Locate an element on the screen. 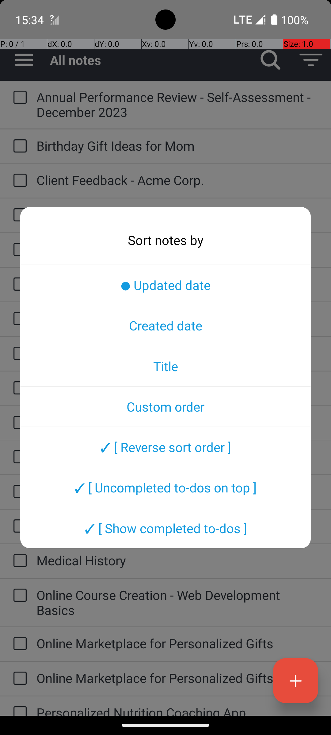  Language Learning App is located at coordinates (178, 491).